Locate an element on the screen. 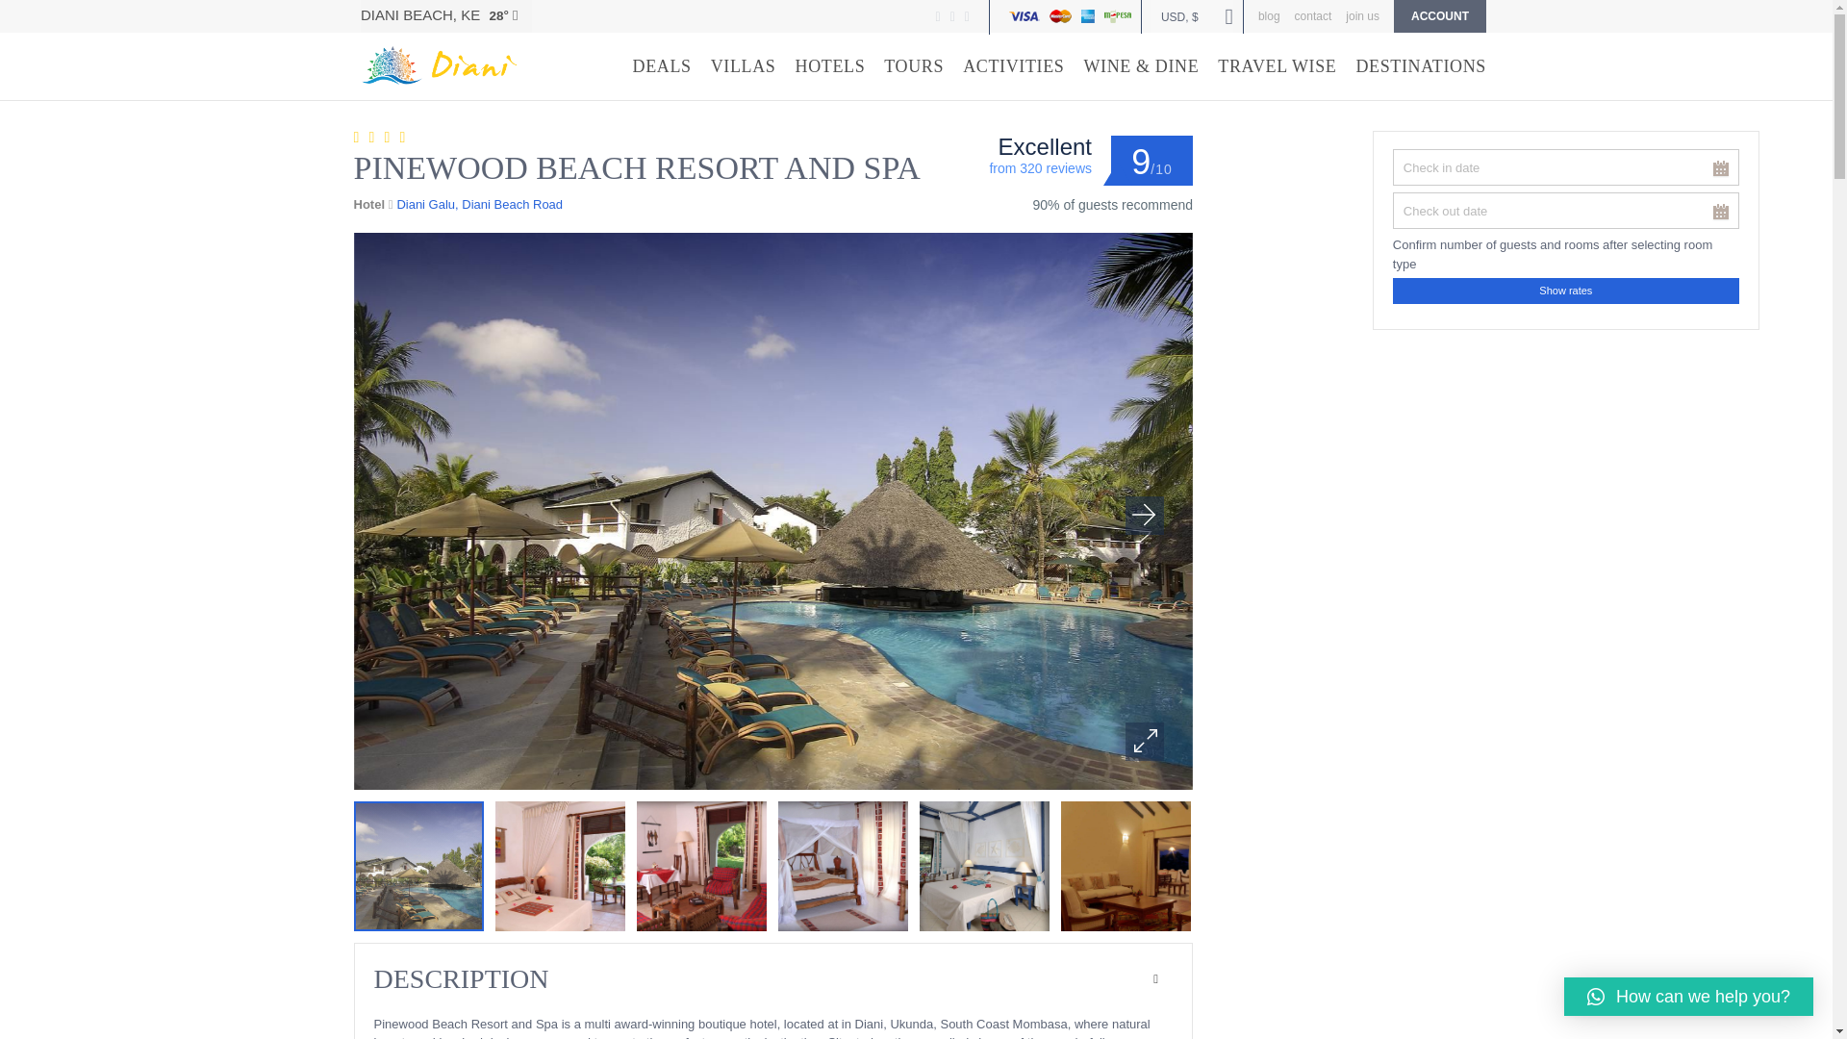  HOTELS is located at coordinates (829, 65).